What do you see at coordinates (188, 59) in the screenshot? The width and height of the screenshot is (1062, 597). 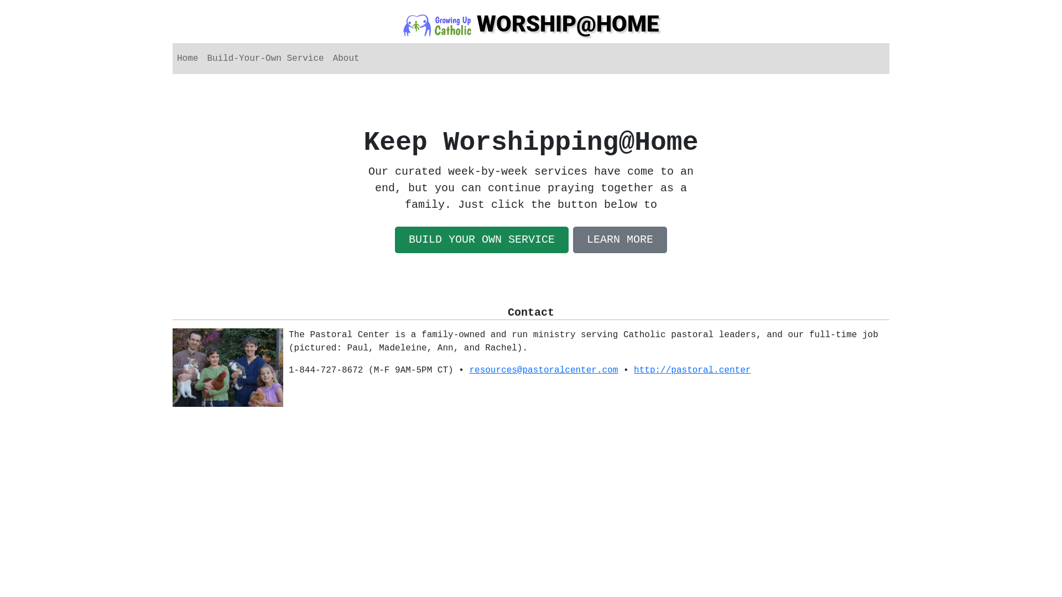 I see `Home` at bounding box center [188, 59].